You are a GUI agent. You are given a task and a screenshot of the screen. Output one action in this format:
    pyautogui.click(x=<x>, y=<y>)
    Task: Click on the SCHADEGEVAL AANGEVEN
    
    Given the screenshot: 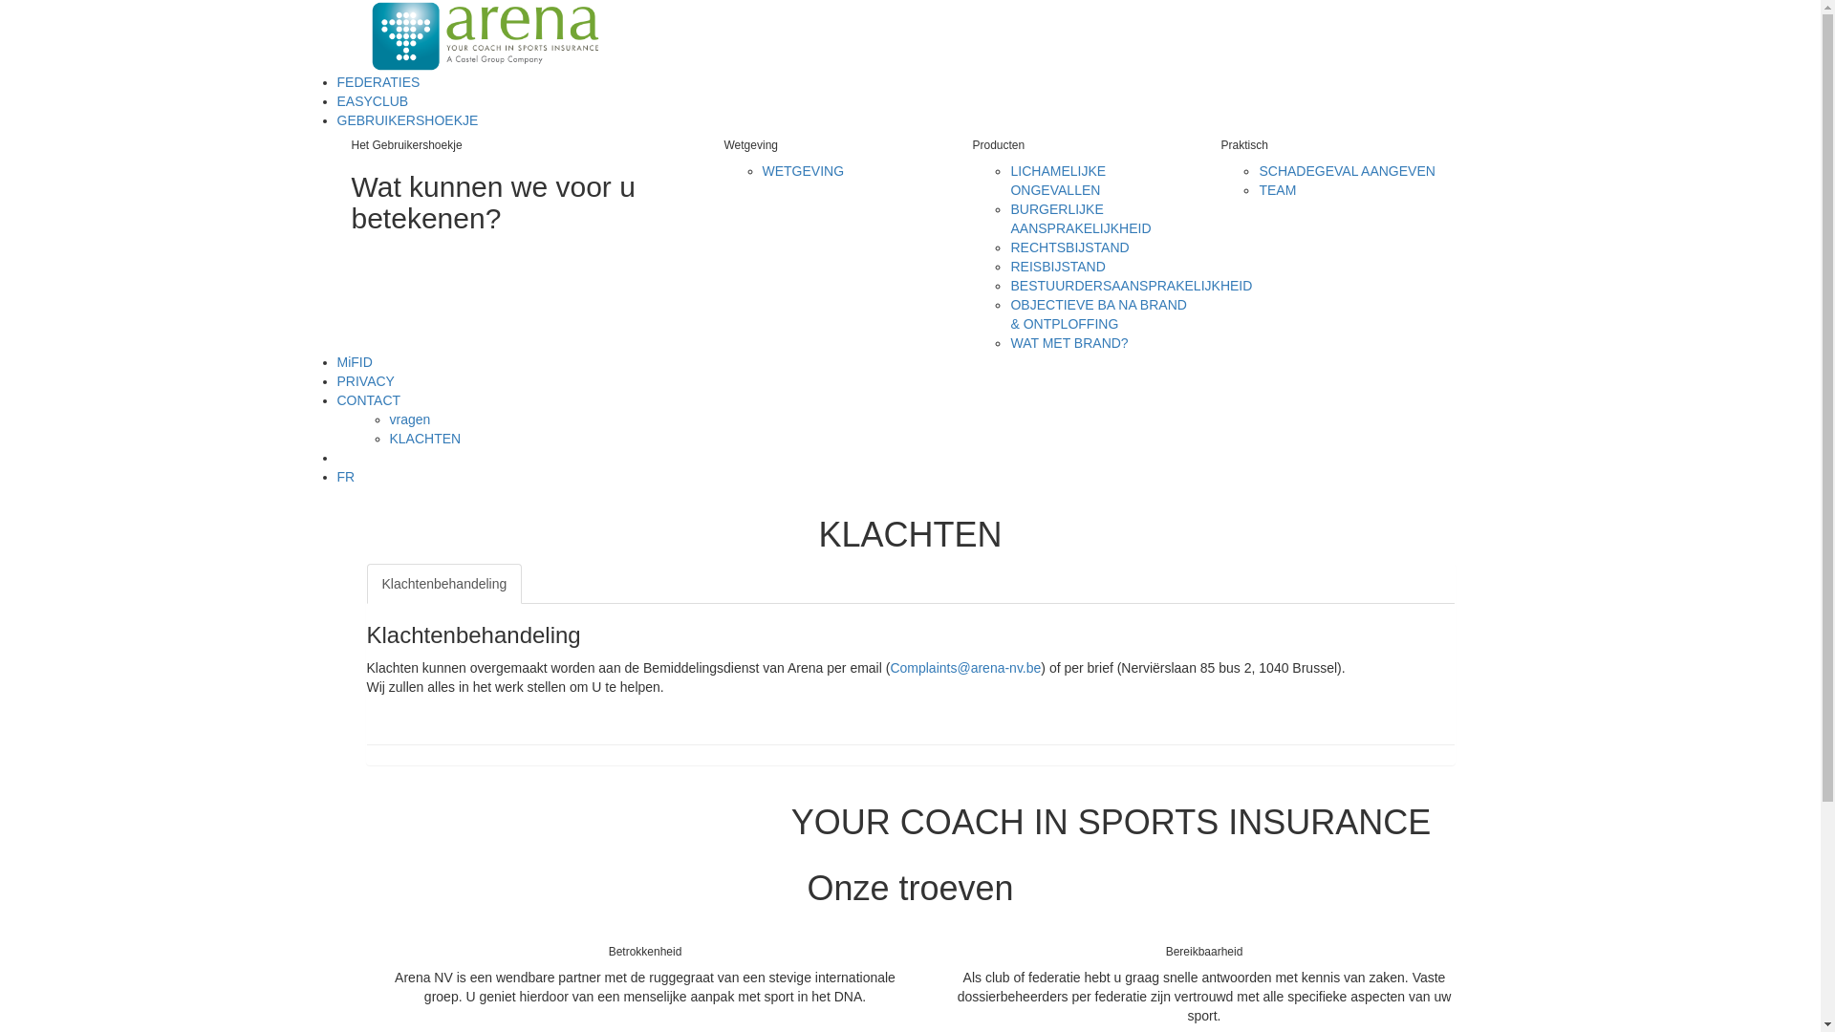 What is the action you would take?
    pyautogui.click(x=1347, y=170)
    